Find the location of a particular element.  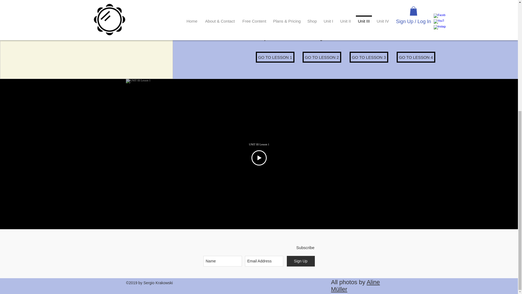

UNIT III Lesson 1 is located at coordinates (259, 144).